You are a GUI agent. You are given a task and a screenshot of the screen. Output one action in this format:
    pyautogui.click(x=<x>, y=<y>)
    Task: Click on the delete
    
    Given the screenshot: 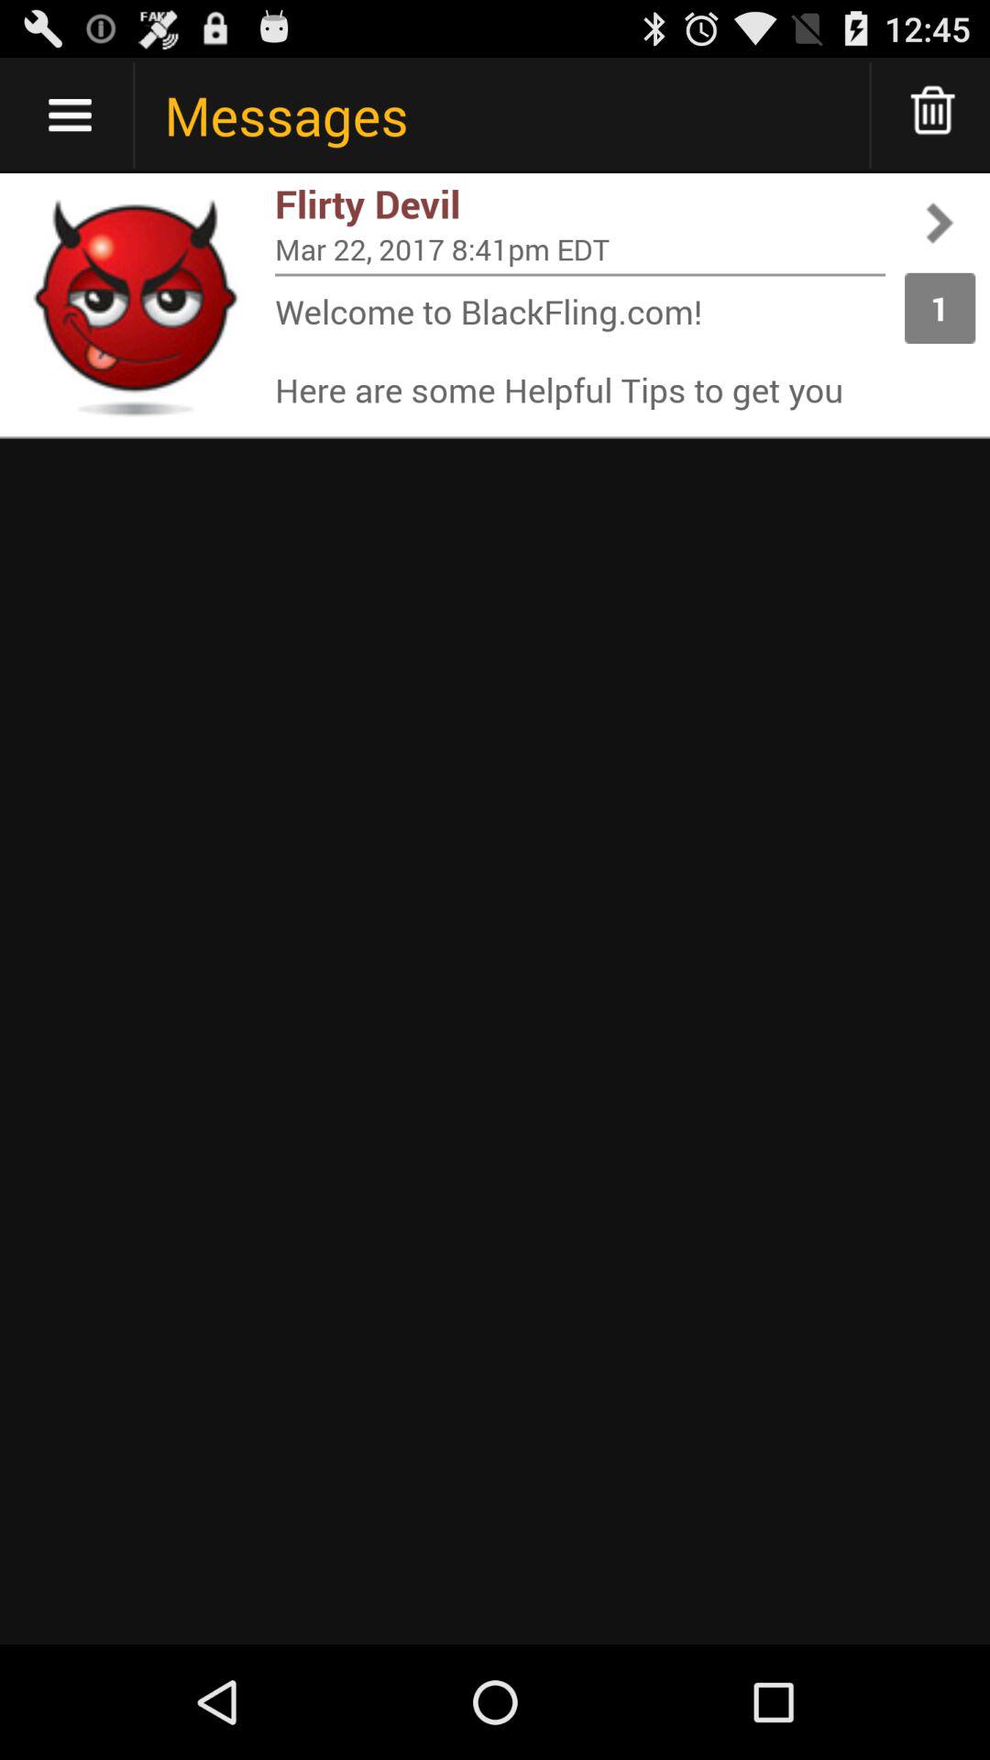 What is the action you would take?
    pyautogui.click(x=933, y=115)
    